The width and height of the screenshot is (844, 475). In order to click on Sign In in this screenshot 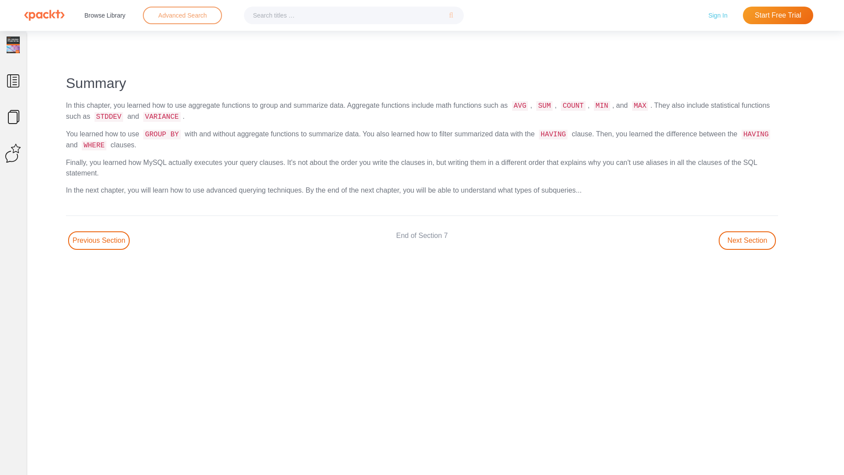, I will do `click(717, 15)`.